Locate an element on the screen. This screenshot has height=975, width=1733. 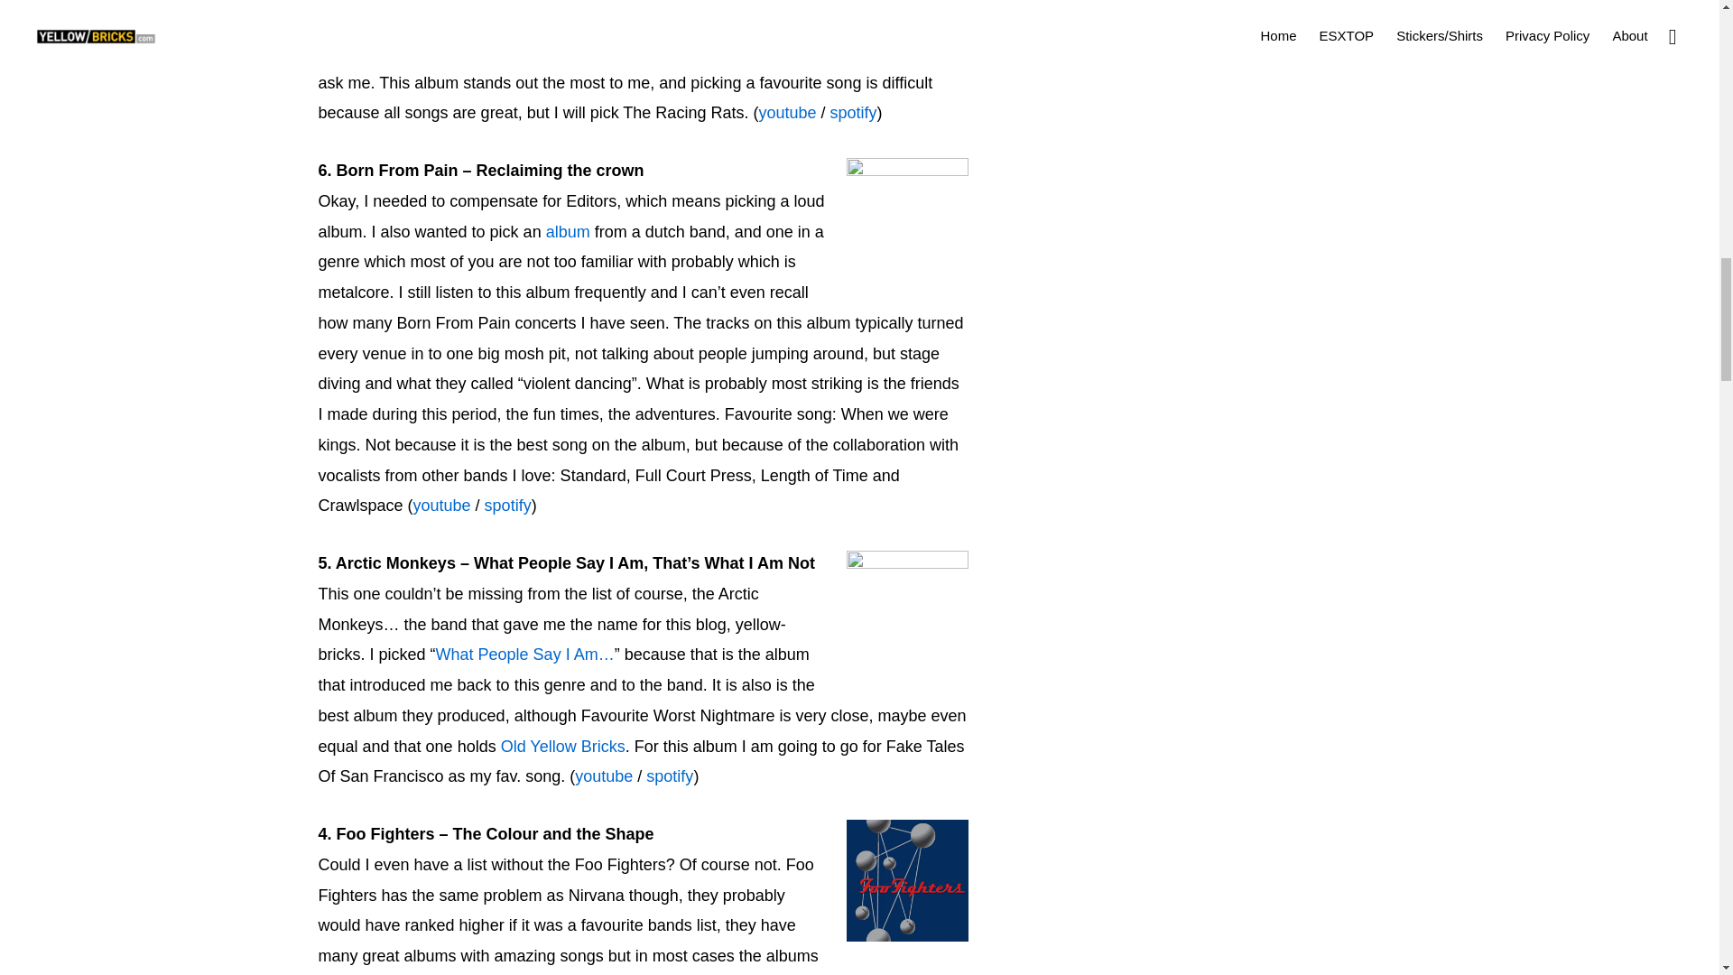
spotify is located at coordinates (508, 506).